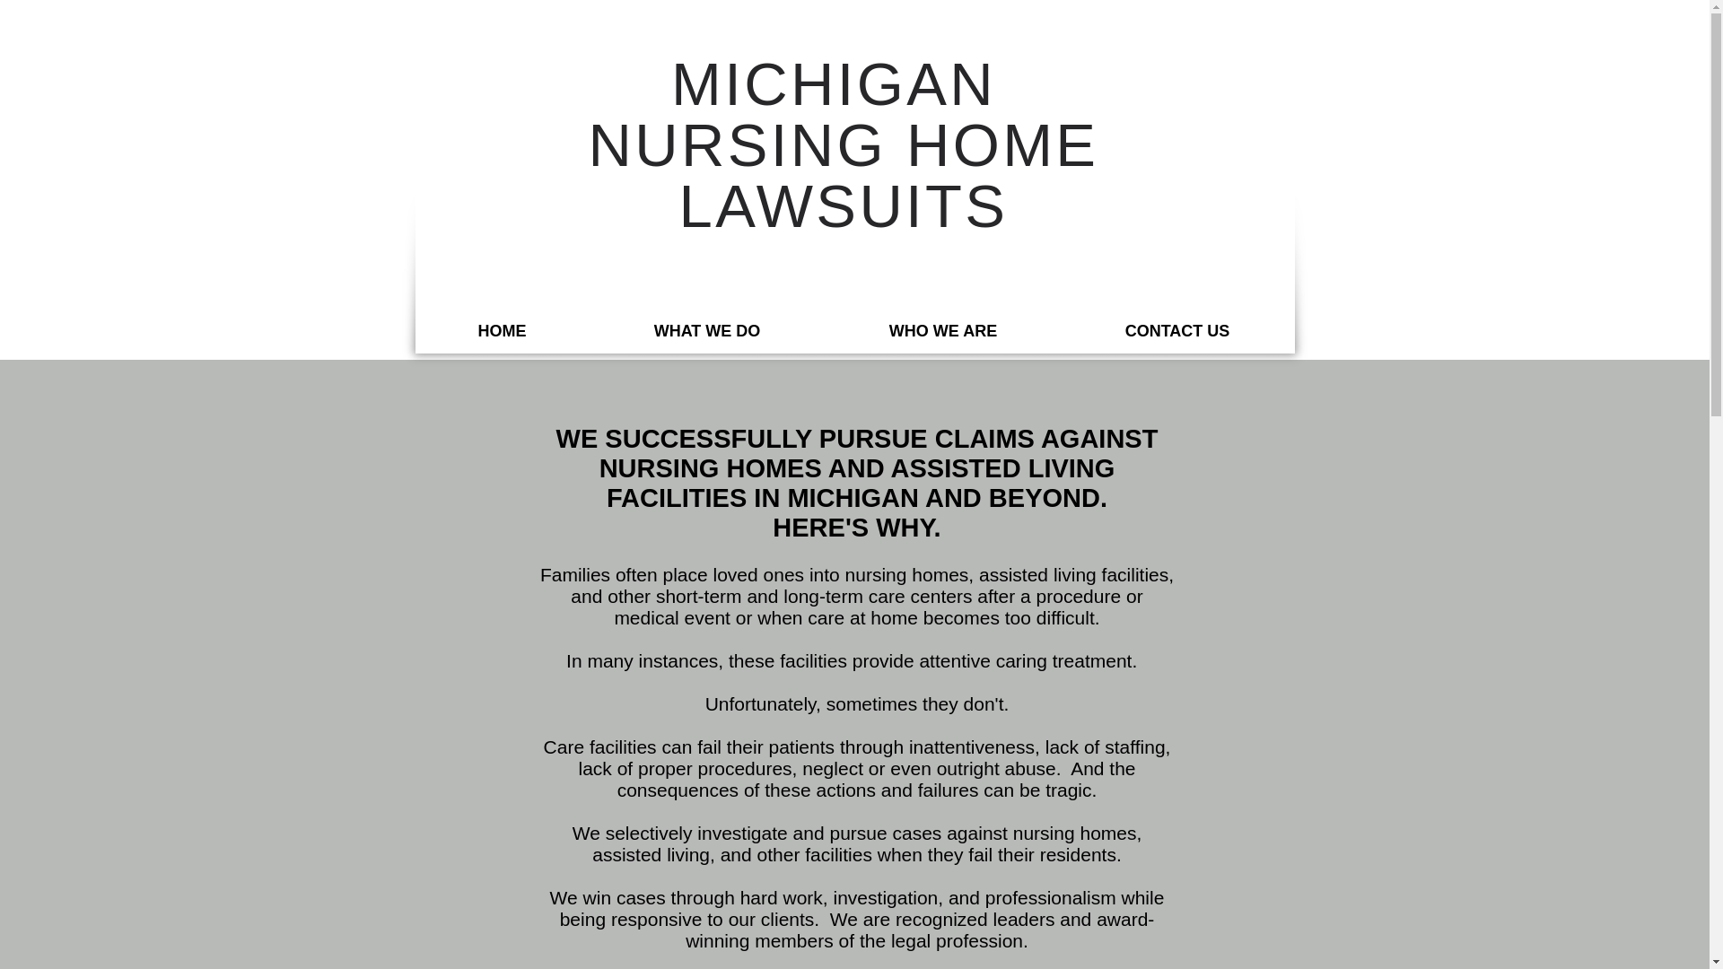 This screenshot has width=1723, height=969. What do you see at coordinates (502, 331) in the screenshot?
I see `HOME` at bounding box center [502, 331].